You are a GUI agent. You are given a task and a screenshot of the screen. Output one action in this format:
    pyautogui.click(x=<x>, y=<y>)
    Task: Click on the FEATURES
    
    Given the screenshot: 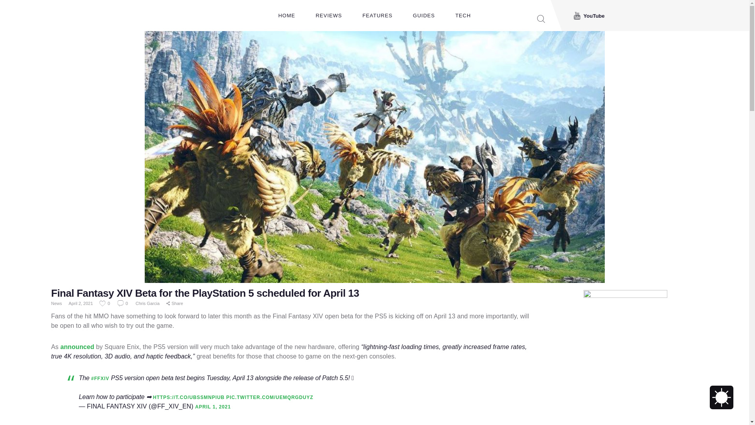 What is the action you would take?
    pyautogui.click(x=377, y=16)
    